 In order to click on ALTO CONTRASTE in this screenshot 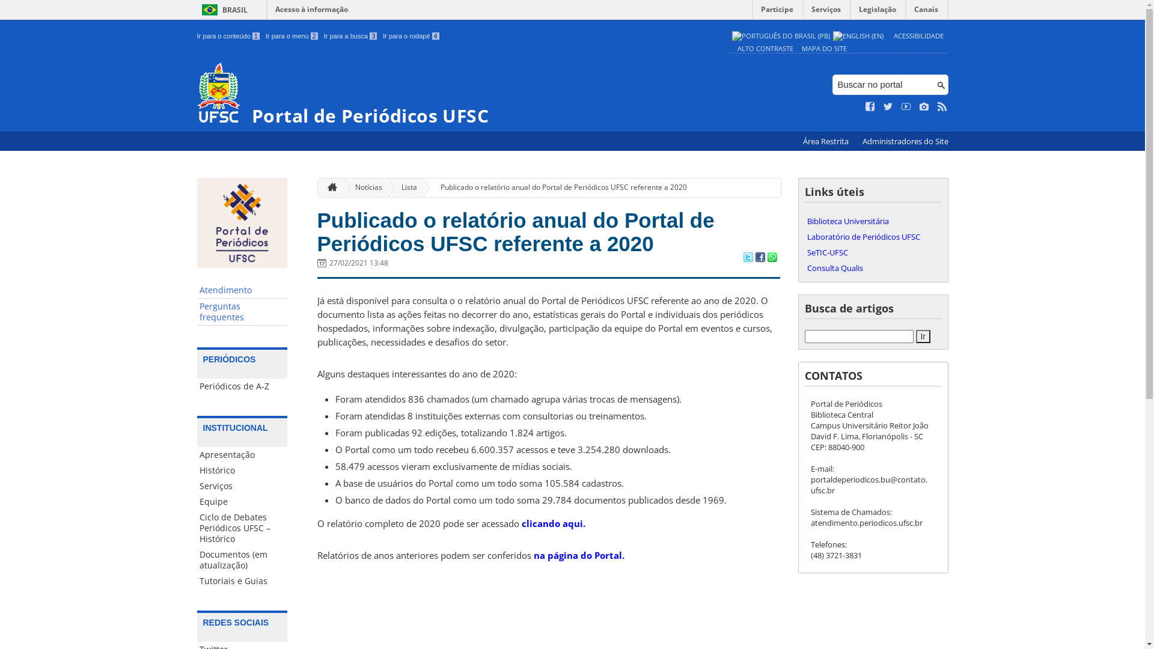, I will do `click(765, 48)`.